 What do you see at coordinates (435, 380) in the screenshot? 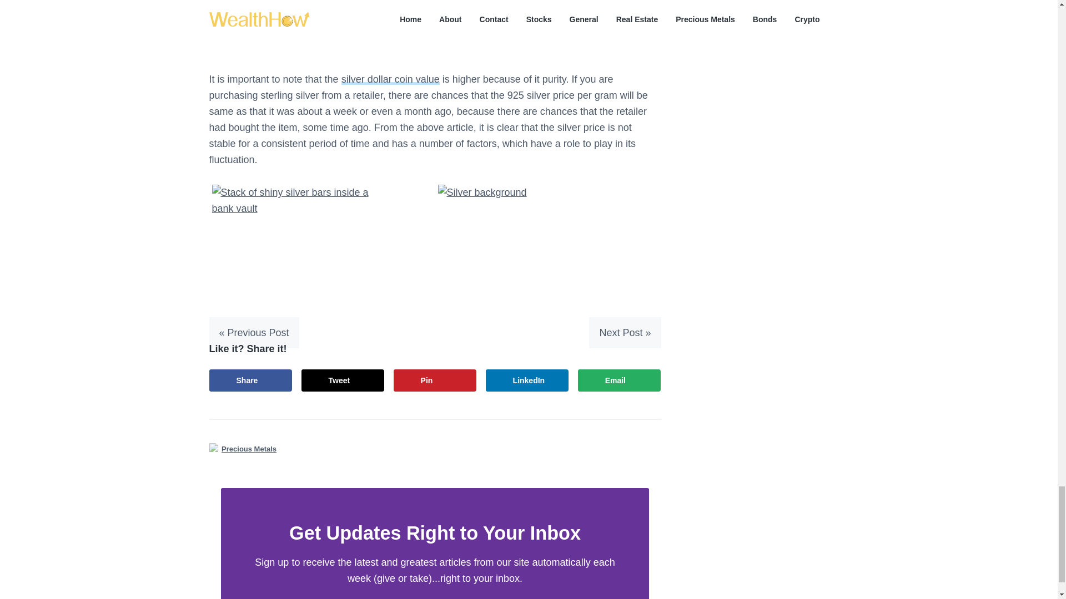
I see `Pin` at bounding box center [435, 380].